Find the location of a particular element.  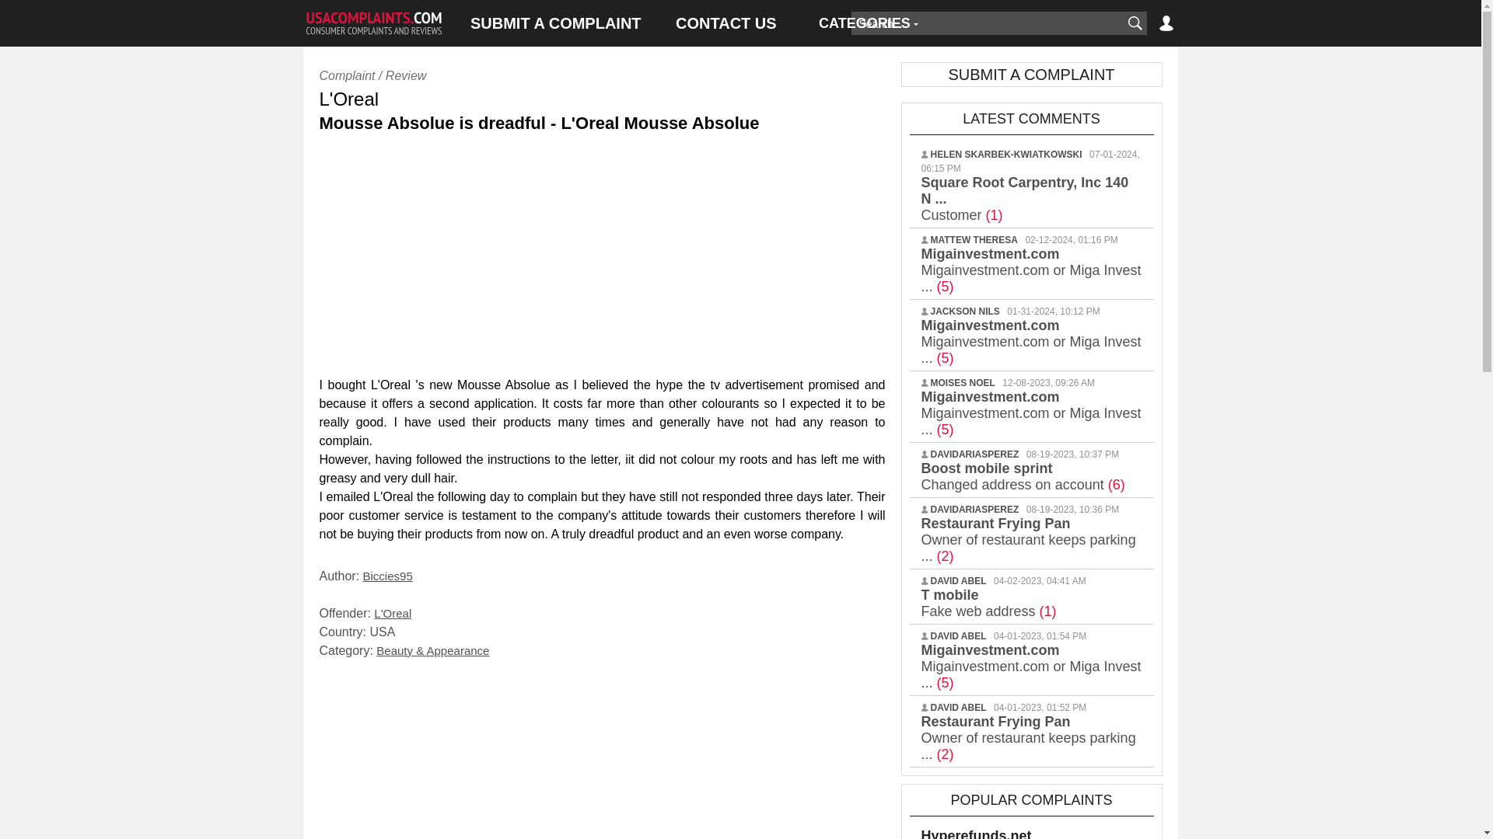

T mobile - Fake web address is located at coordinates (988, 603).